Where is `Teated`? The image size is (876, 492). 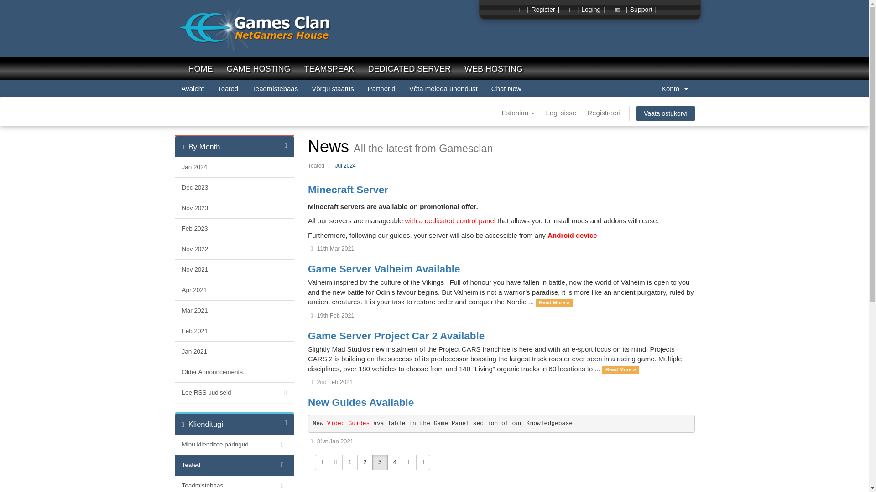 Teated is located at coordinates (228, 88).